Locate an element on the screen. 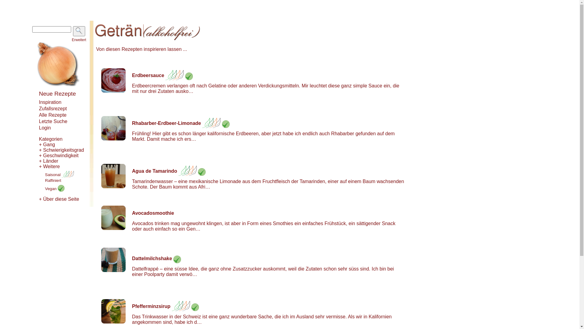 The width and height of the screenshot is (584, 329). Dieses Rezept hat derzeit Saison. is located at coordinates (211, 123).